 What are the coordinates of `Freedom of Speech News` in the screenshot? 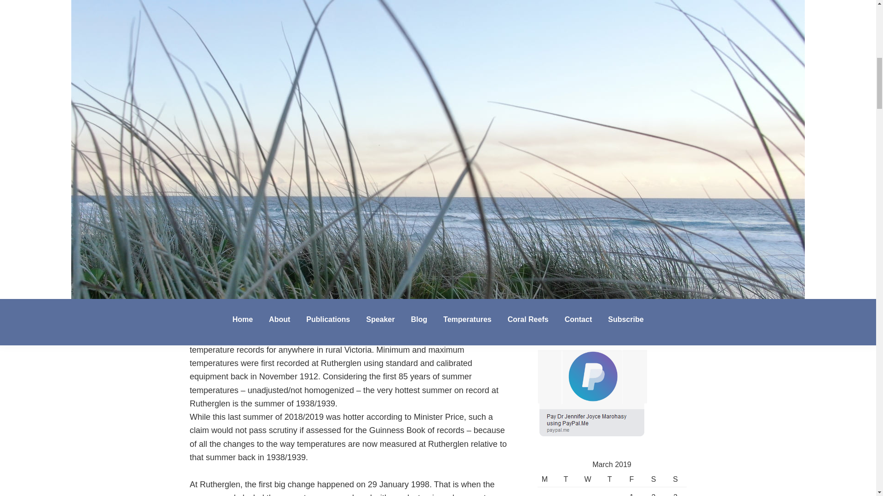 It's located at (541, 246).